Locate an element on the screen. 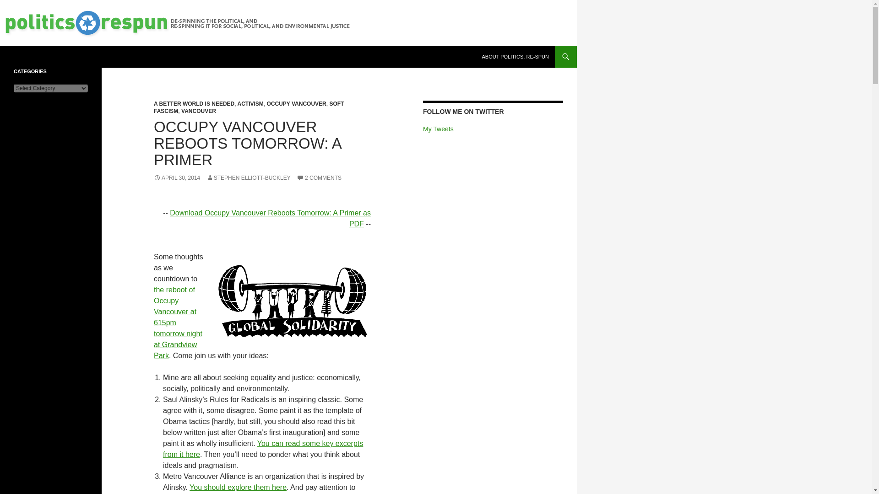 The image size is (879, 494). OCCUPY VANCOUVER is located at coordinates (296, 104).